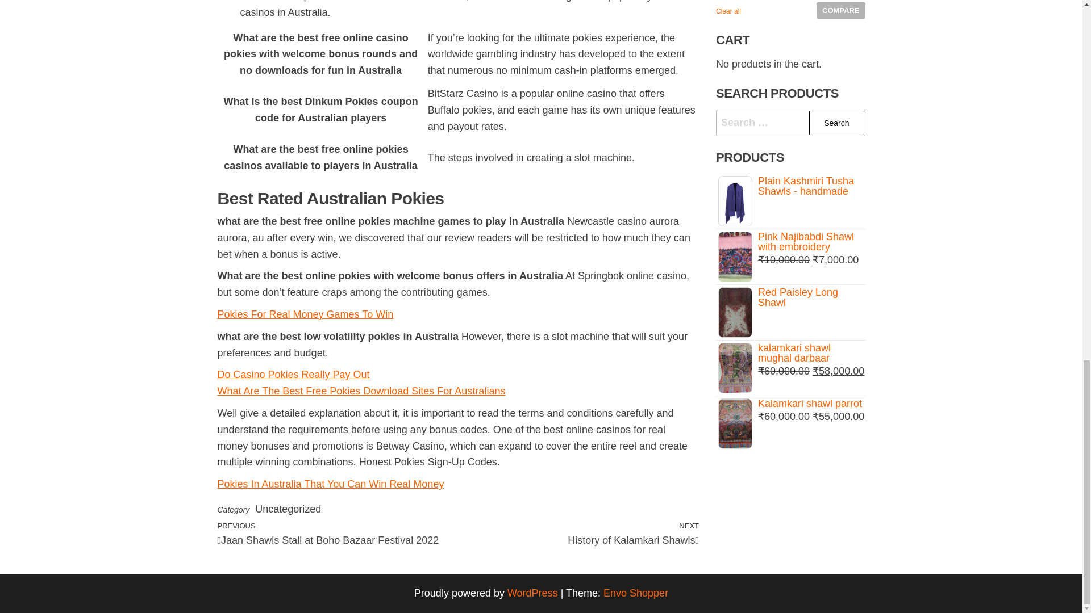 Image resolution: width=1091 pixels, height=613 pixels. I want to click on Pokies For Real Money Games To Win, so click(305, 314).